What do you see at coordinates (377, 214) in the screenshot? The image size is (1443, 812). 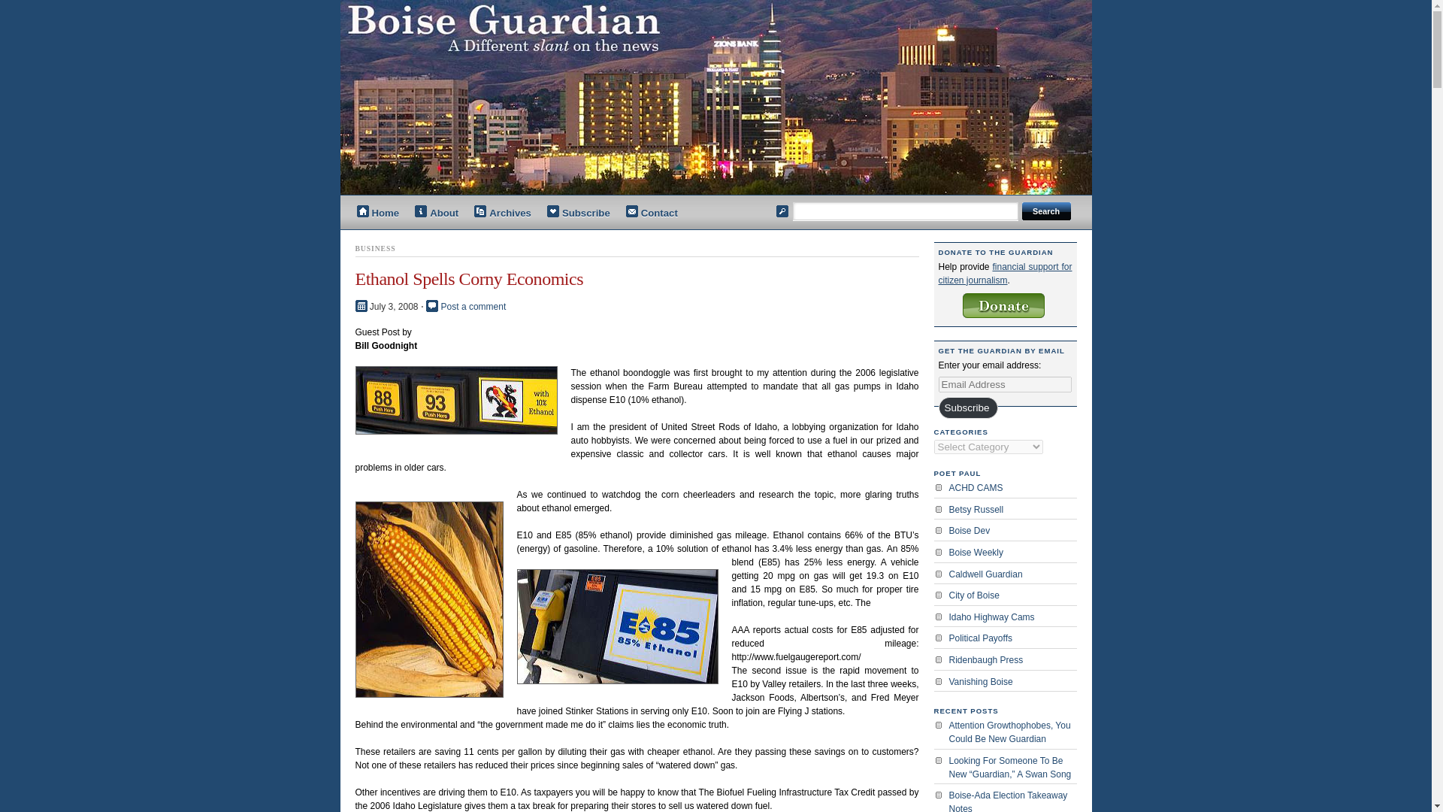 I see `Home` at bounding box center [377, 214].